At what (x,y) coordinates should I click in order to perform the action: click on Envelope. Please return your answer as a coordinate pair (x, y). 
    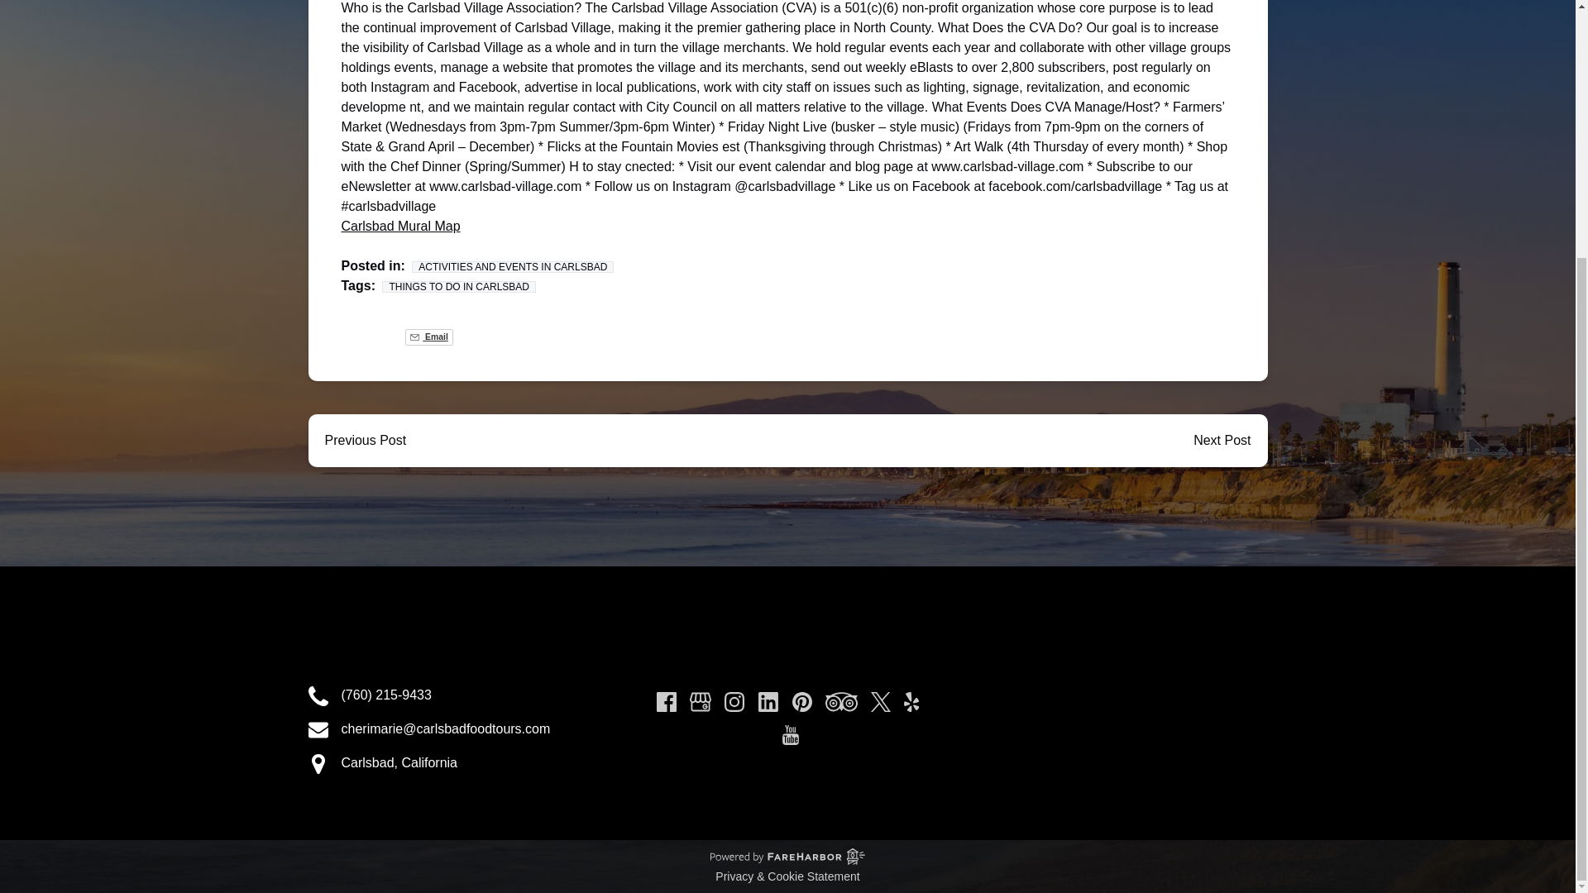
    Looking at the image, I should click on (318, 729).